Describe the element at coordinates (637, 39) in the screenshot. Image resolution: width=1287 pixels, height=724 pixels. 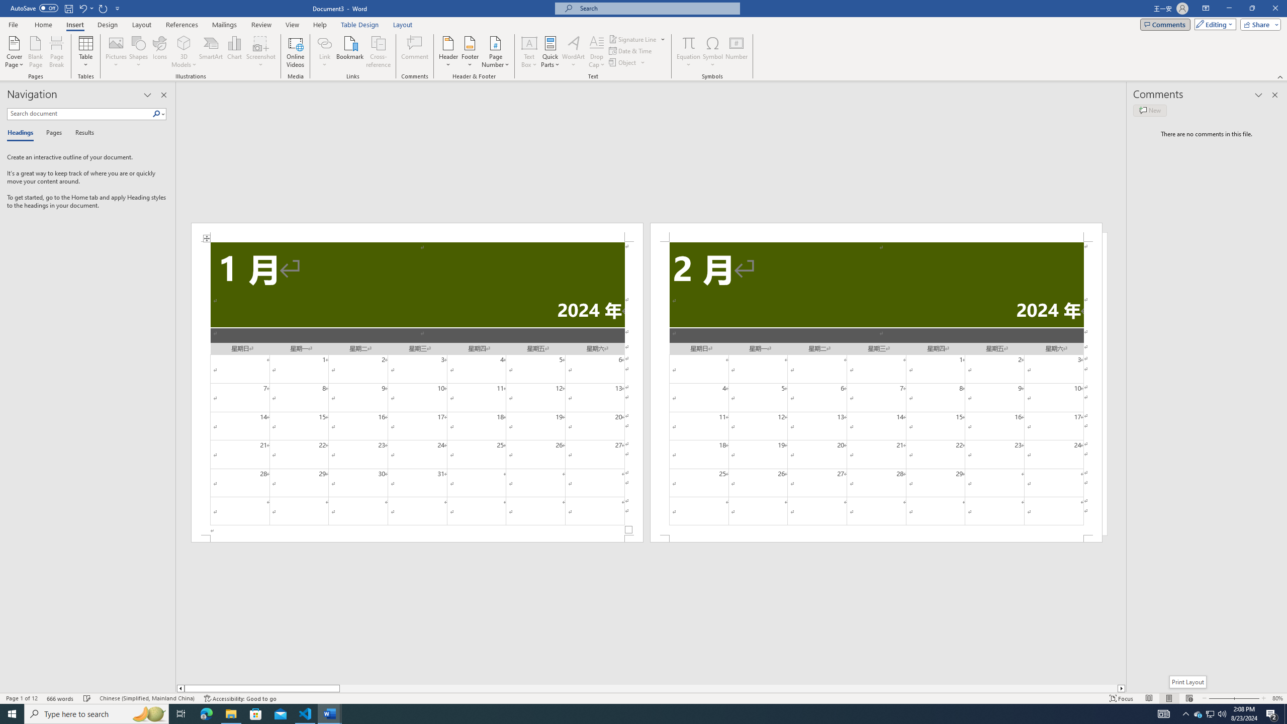
I see `Signature Line` at that location.